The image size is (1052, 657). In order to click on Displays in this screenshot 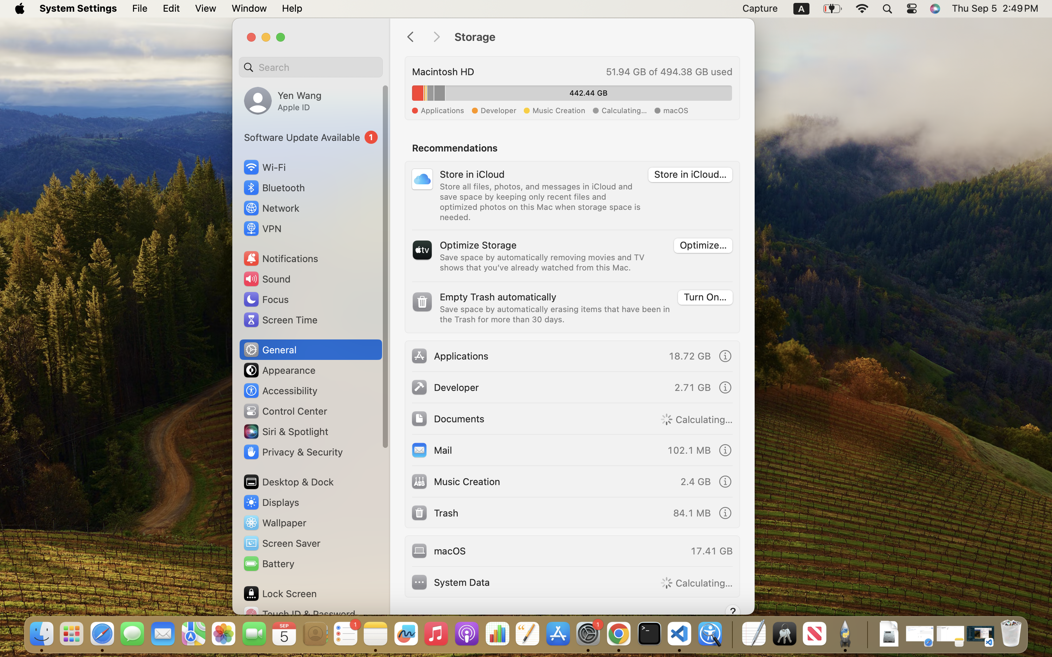, I will do `click(271, 502)`.